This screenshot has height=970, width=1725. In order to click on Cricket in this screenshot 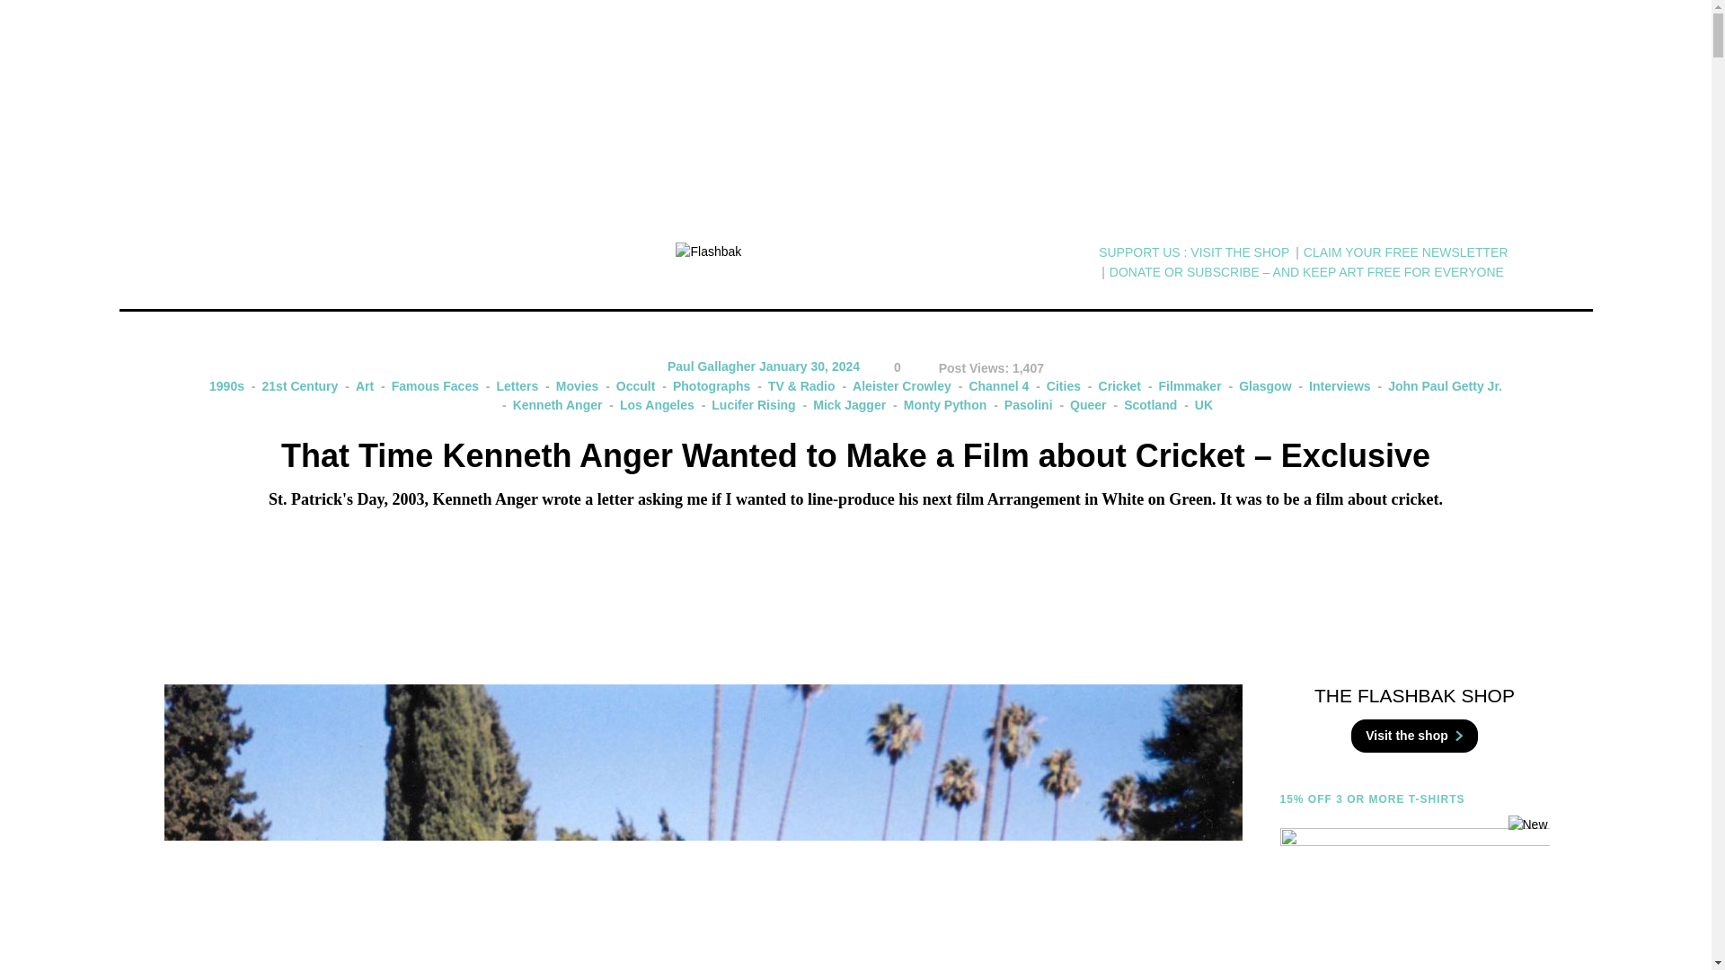, I will do `click(1112, 386)`.